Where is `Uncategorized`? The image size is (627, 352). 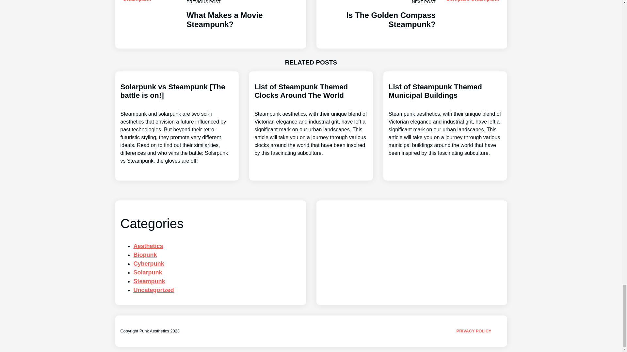 Uncategorized is located at coordinates (311, 120).